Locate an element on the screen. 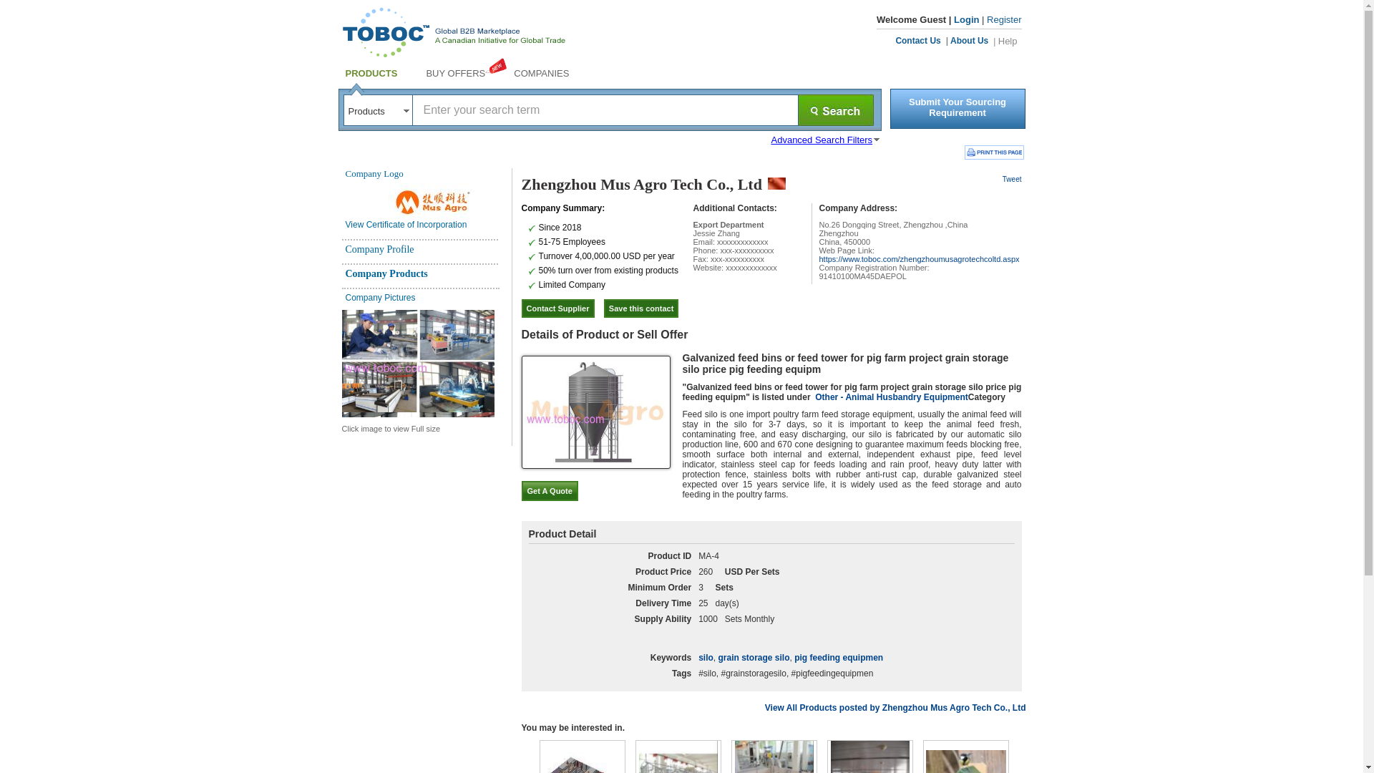 The height and width of the screenshot is (773, 1374). Zhengzhou Mus Agro Tech Co., Ltd is located at coordinates (640, 185).